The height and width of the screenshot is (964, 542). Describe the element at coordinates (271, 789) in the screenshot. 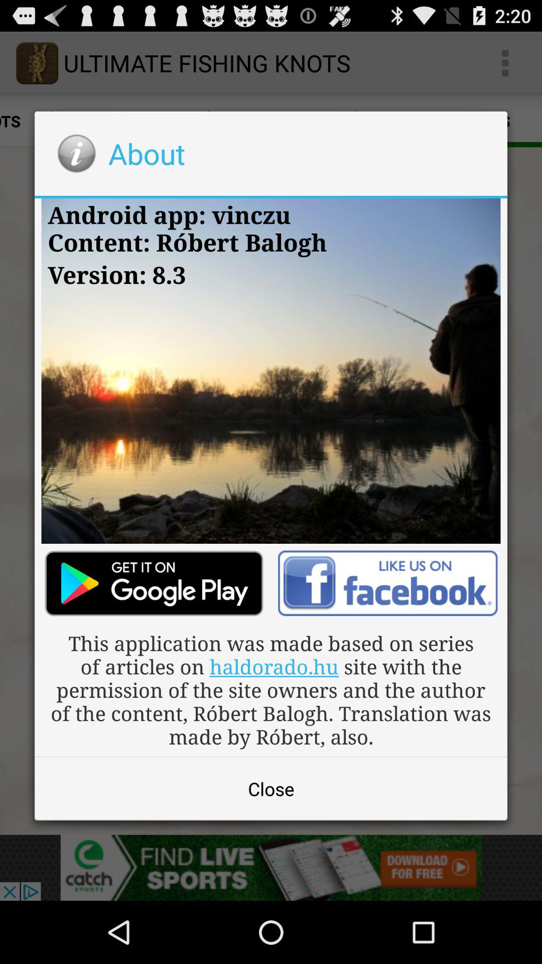

I see `turn on the icon below the this application was item` at that location.